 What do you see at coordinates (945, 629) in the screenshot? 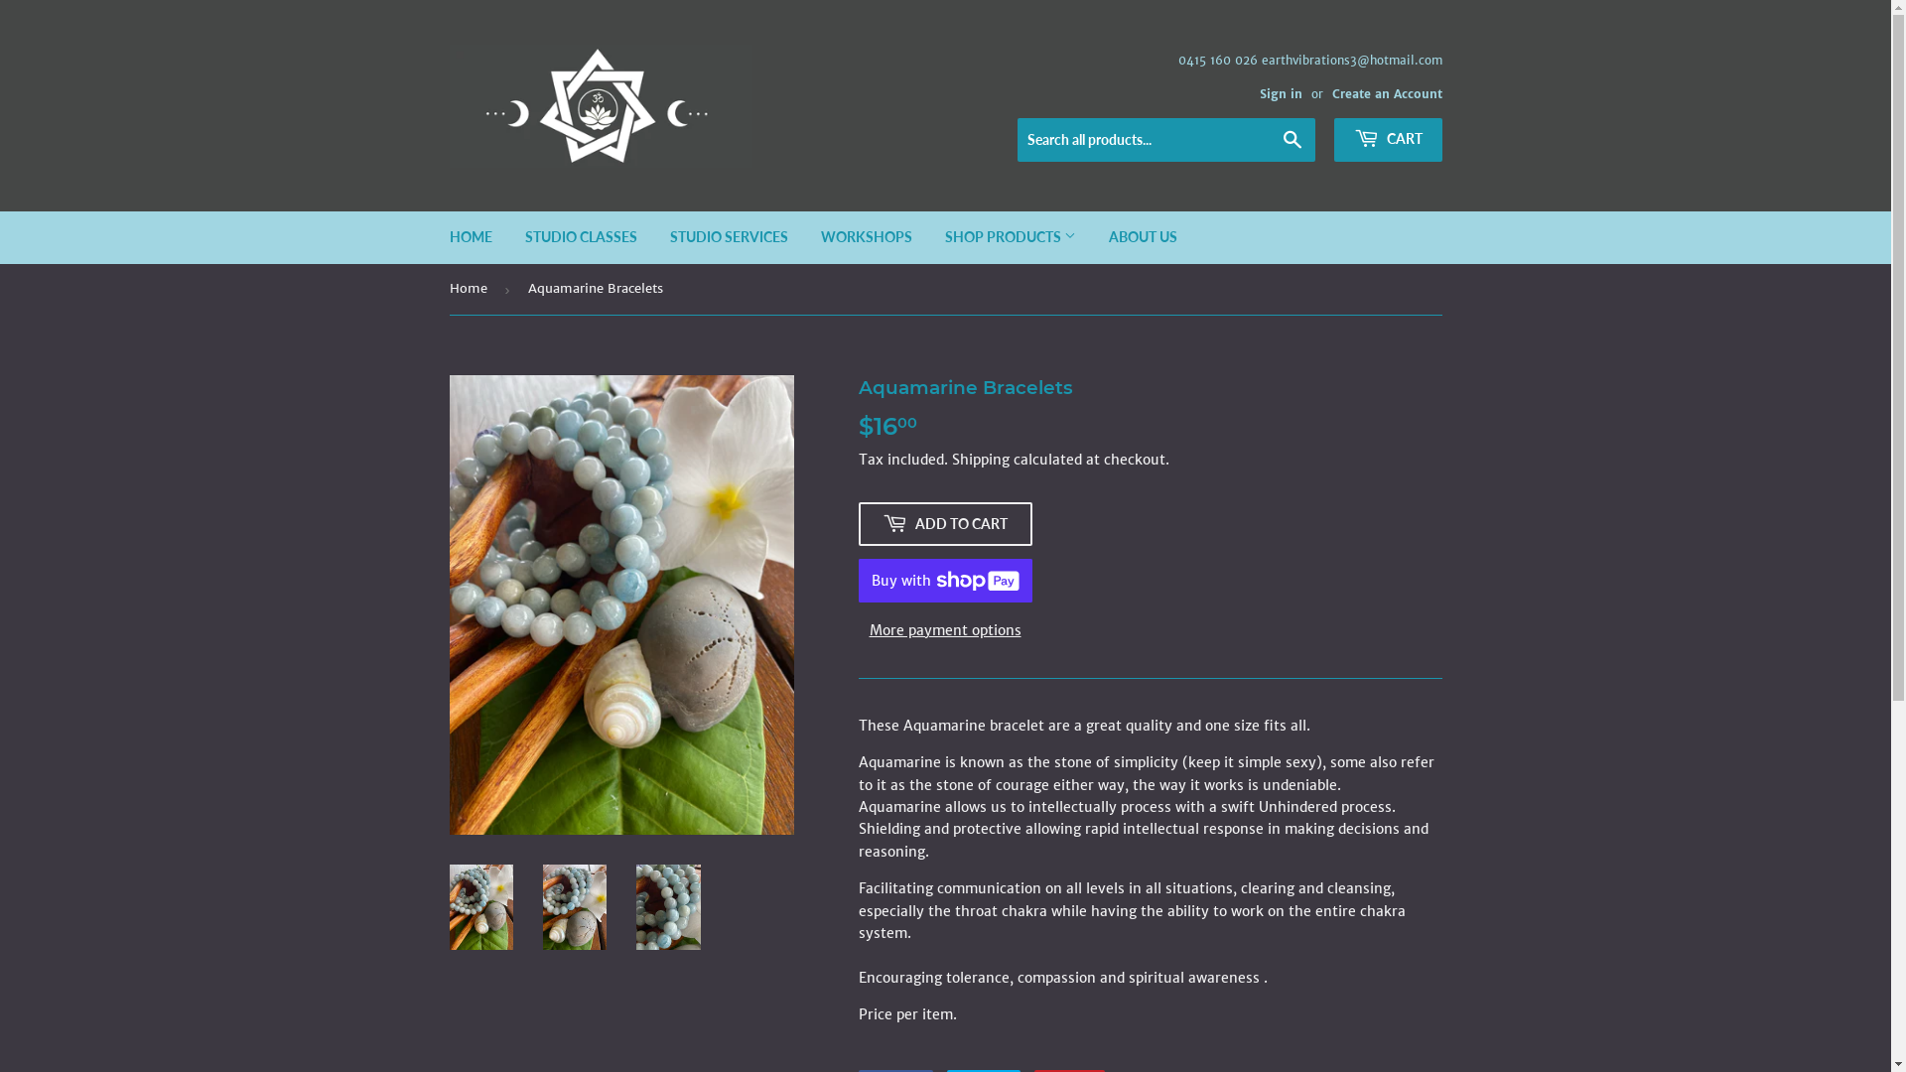
I see `More payment options` at bounding box center [945, 629].